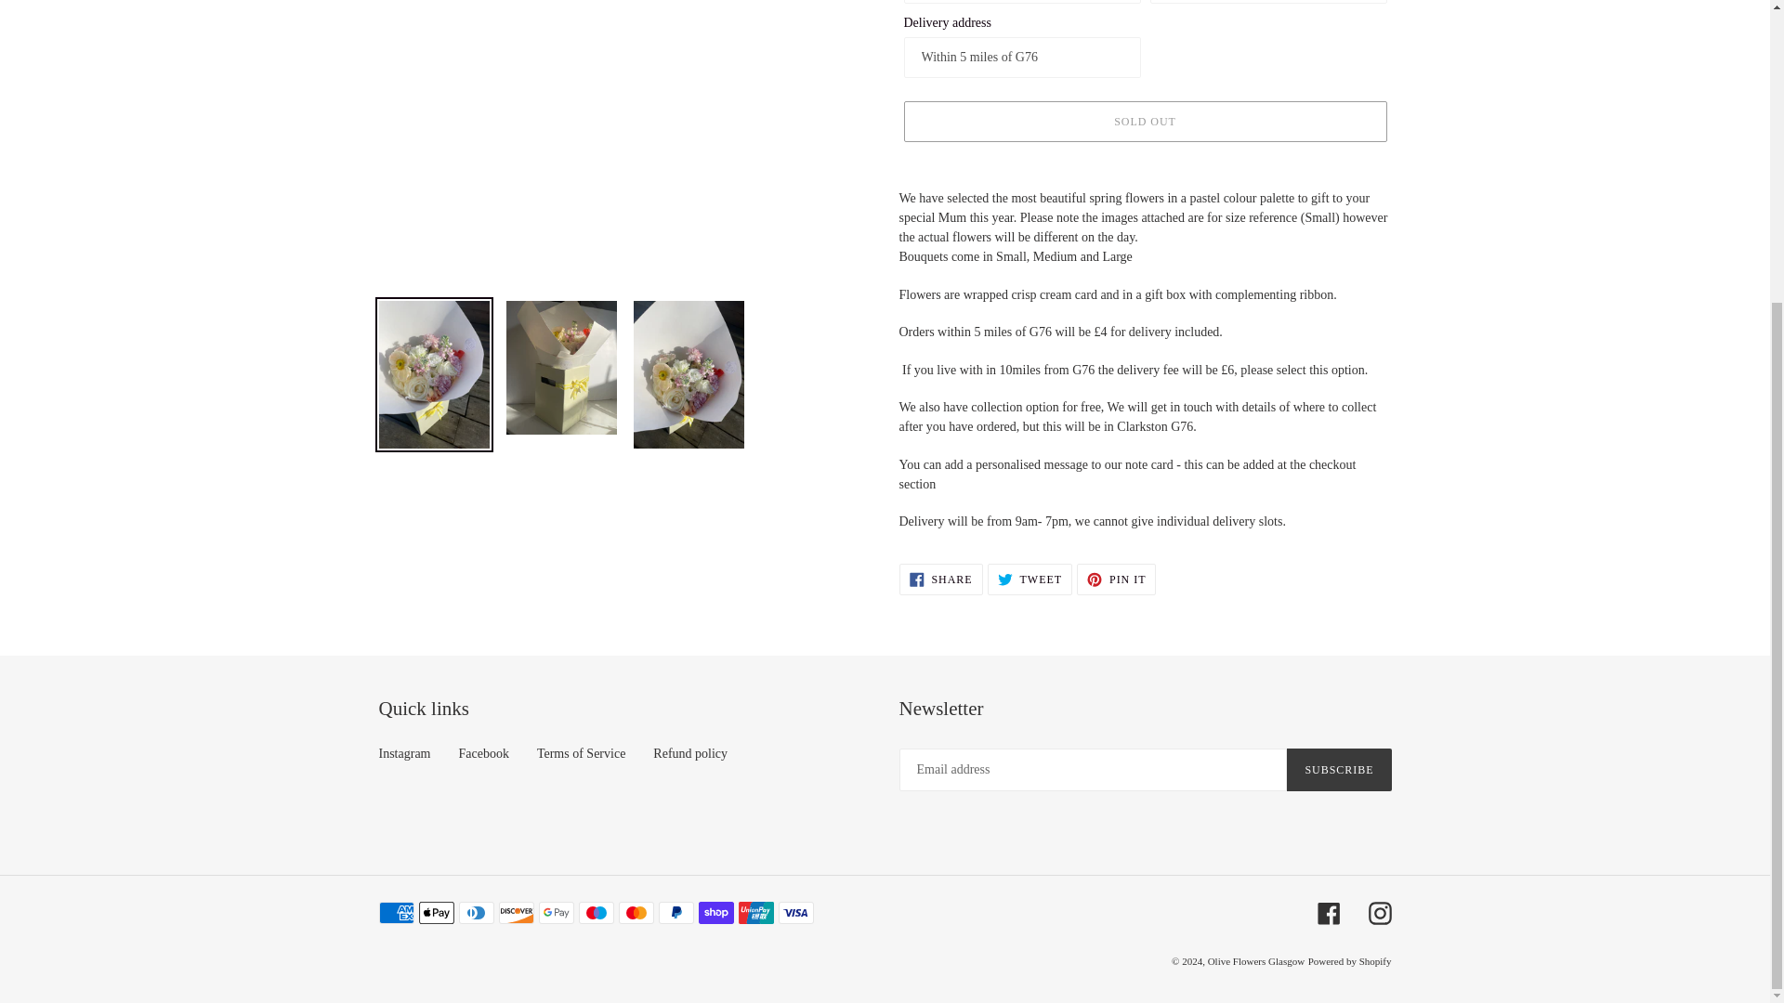 The image size is (1784, 1003). Describe the element at coordinates (483, 752) in the screenshot. I see `Terms of Service` at that location.